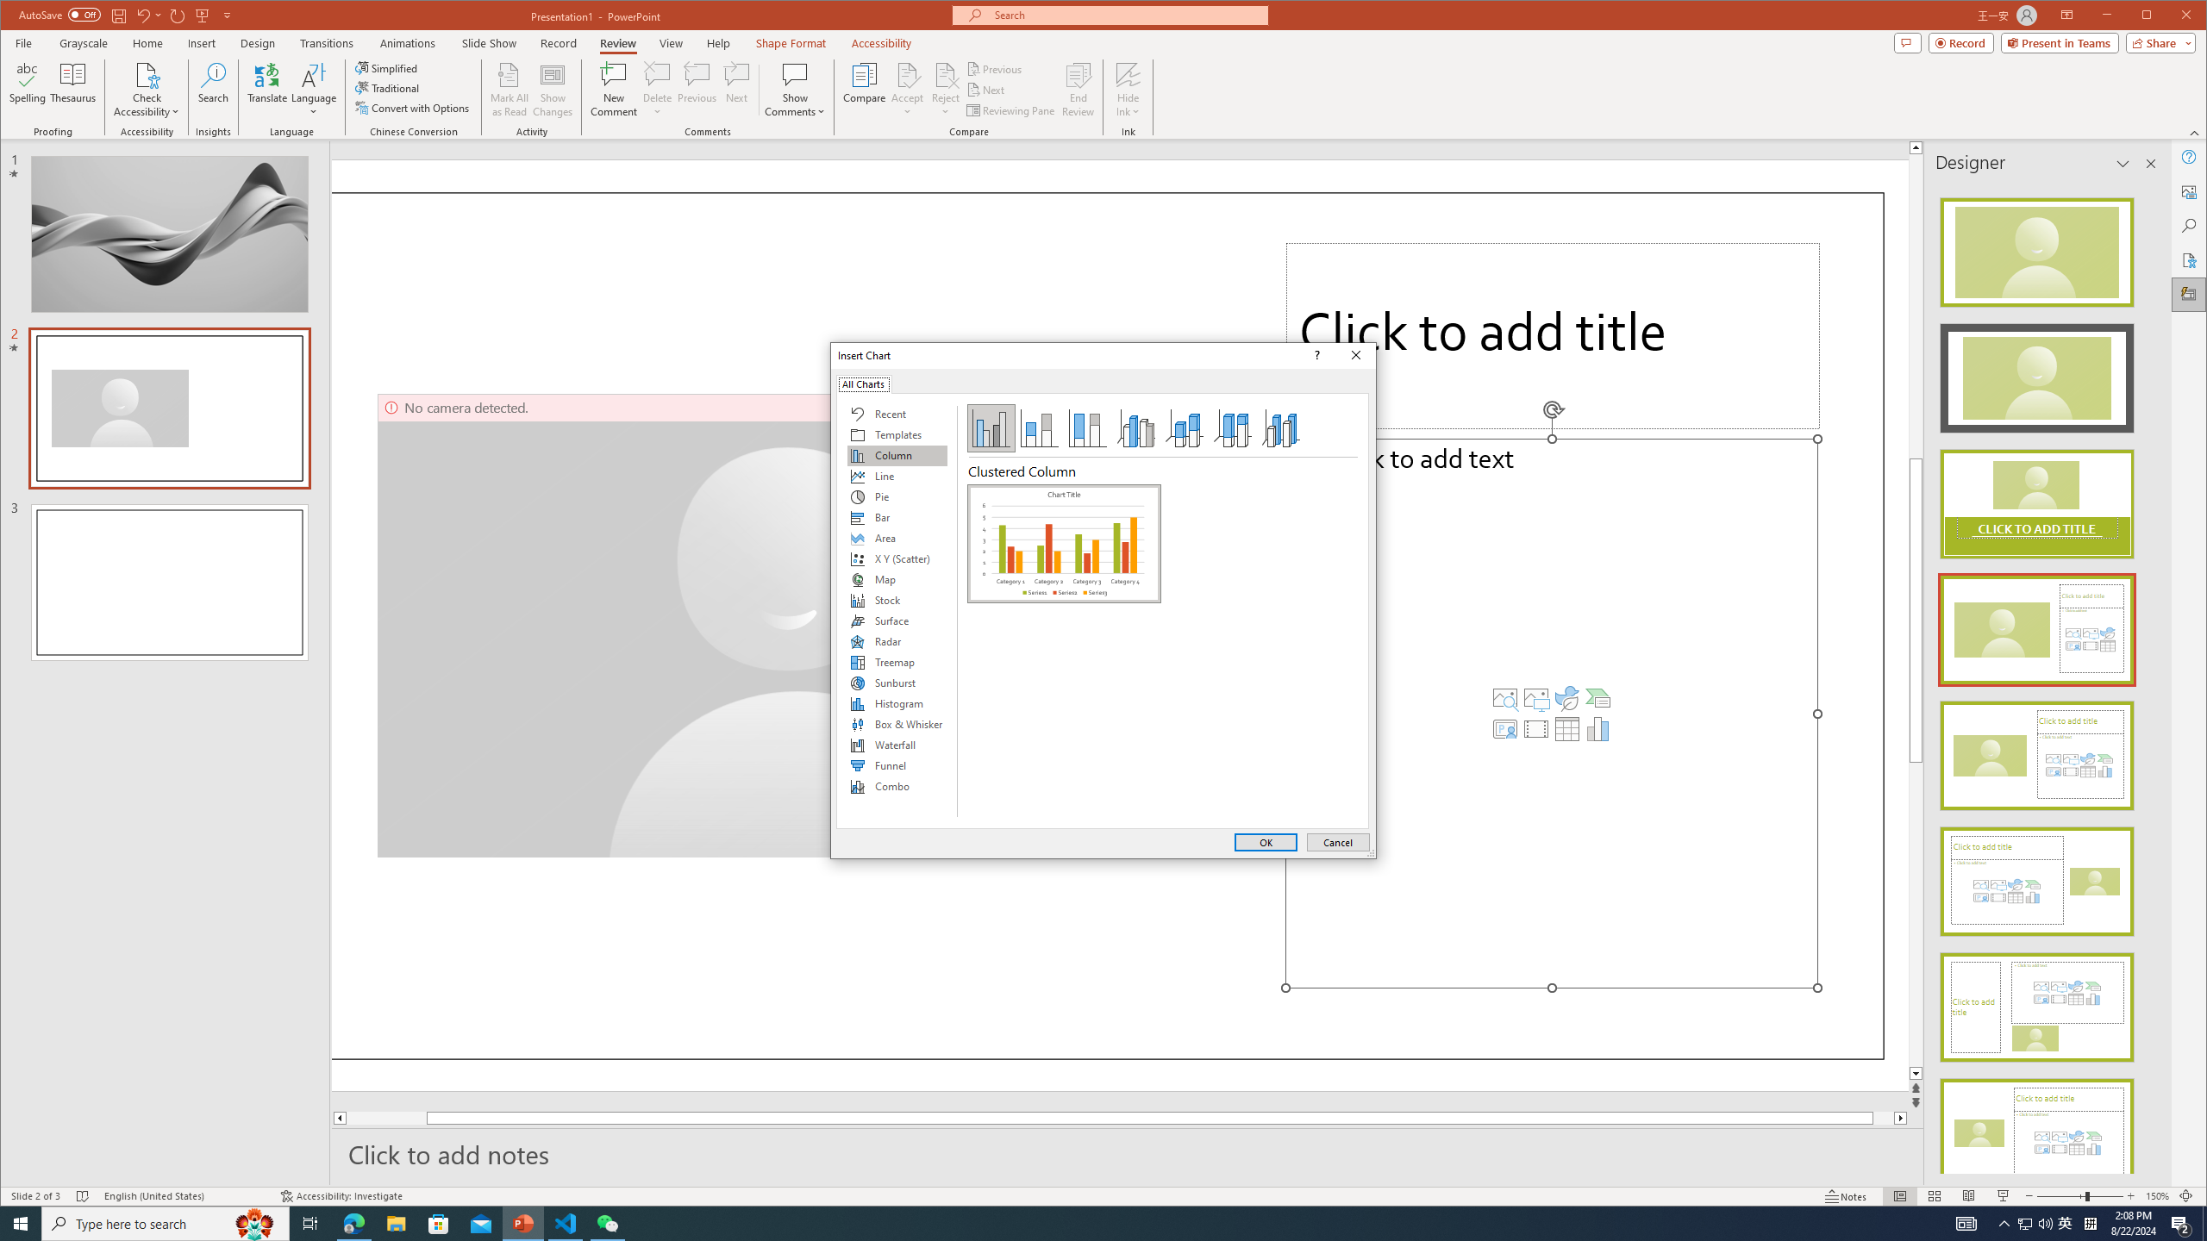 The image size is (2207, 1241). I want to click on Mark All as Read, so click(509, 90).